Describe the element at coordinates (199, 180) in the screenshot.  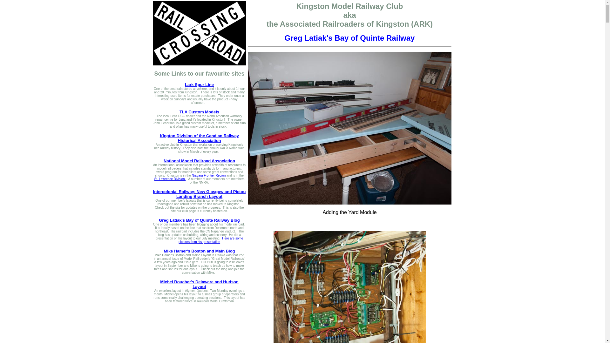
I see `St. Lawrence Division.` at that location.